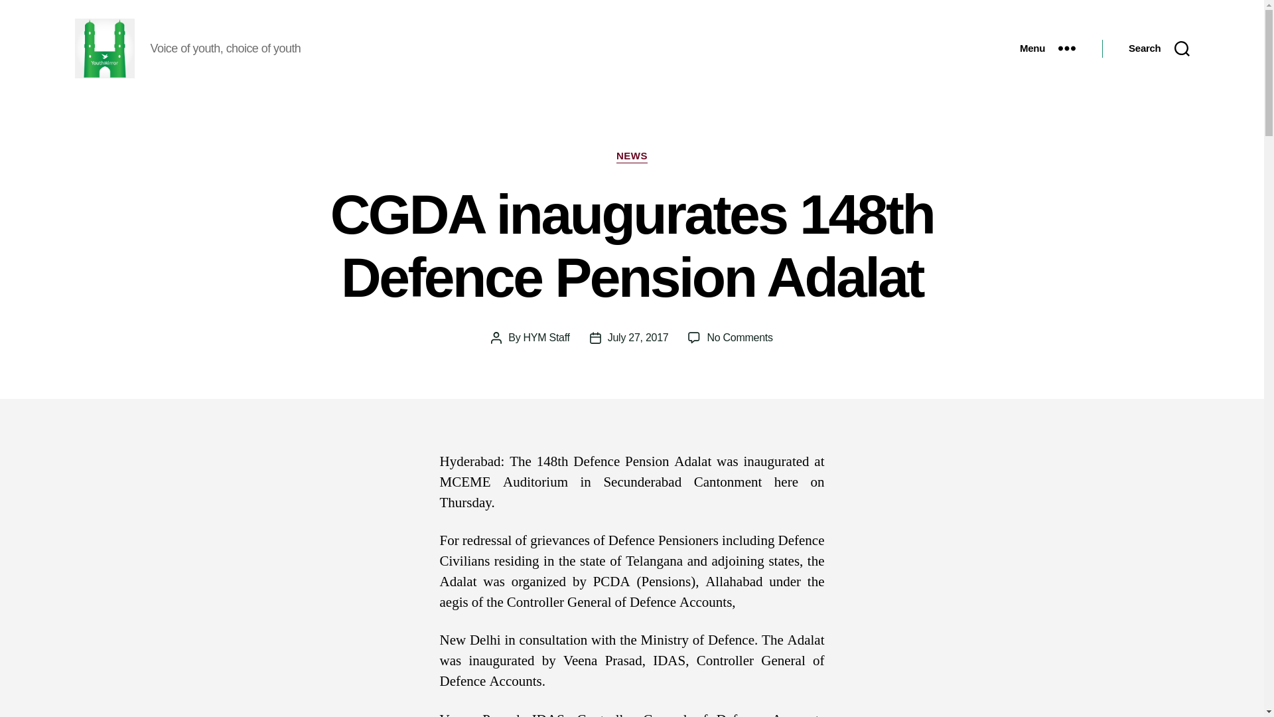 The width and height of the screenshot is (1274, 717). What do you see at coordinates (1159, 48) in the screenshot?
I see `Search` at bounding box center [1159, 48].